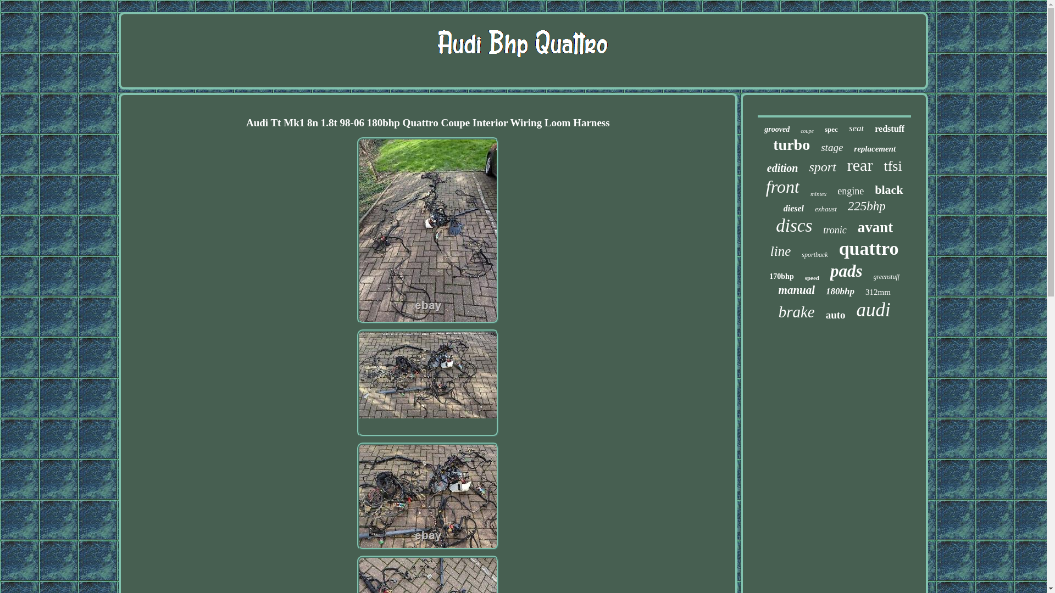 The width and height of the screenshot is (1055, 593). Describe the element at coordinates (875, 227) in the screenshot. I see `avant` at that location.